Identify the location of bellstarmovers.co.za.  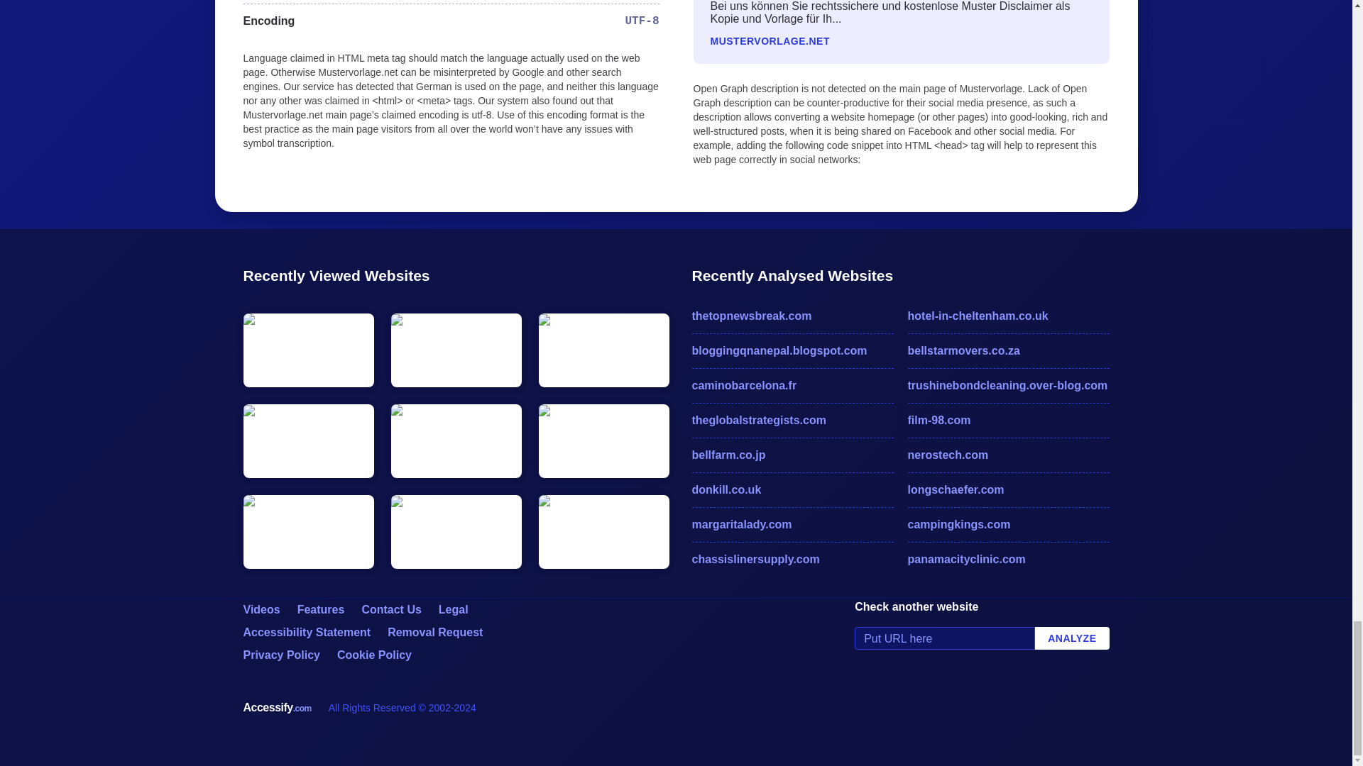
(1008, 350).